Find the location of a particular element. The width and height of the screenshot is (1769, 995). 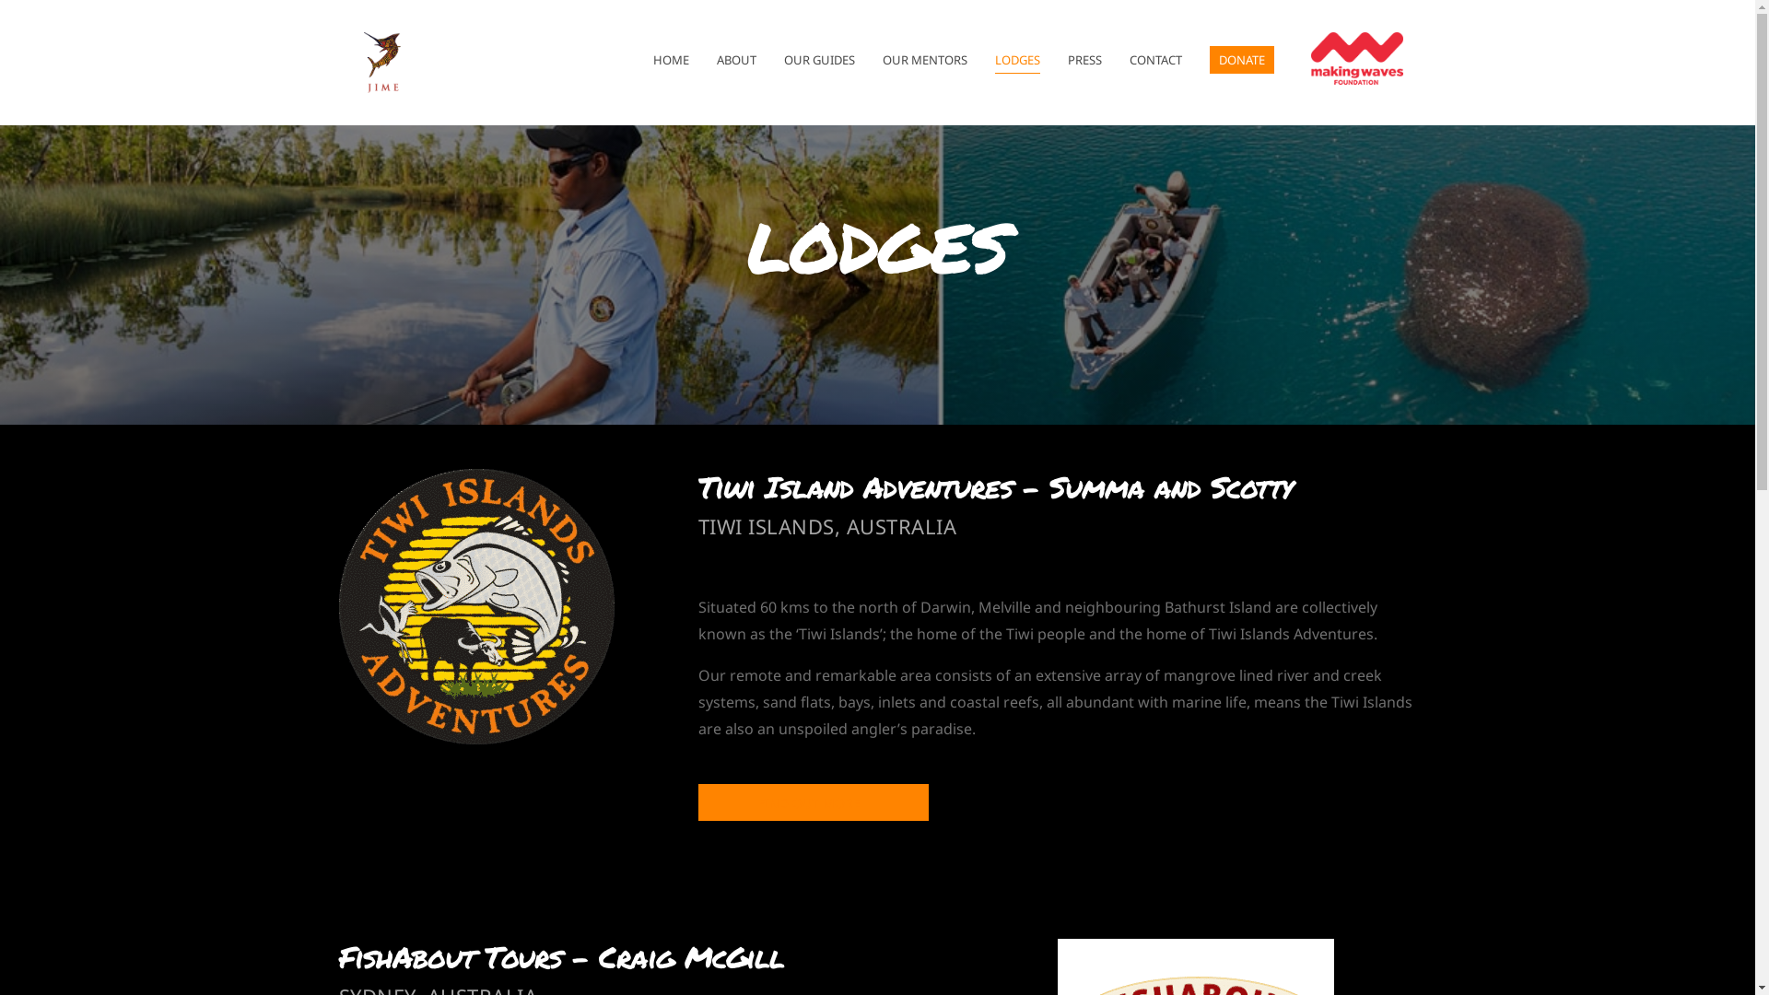

DONATE is located at coordinates (1241, 60).